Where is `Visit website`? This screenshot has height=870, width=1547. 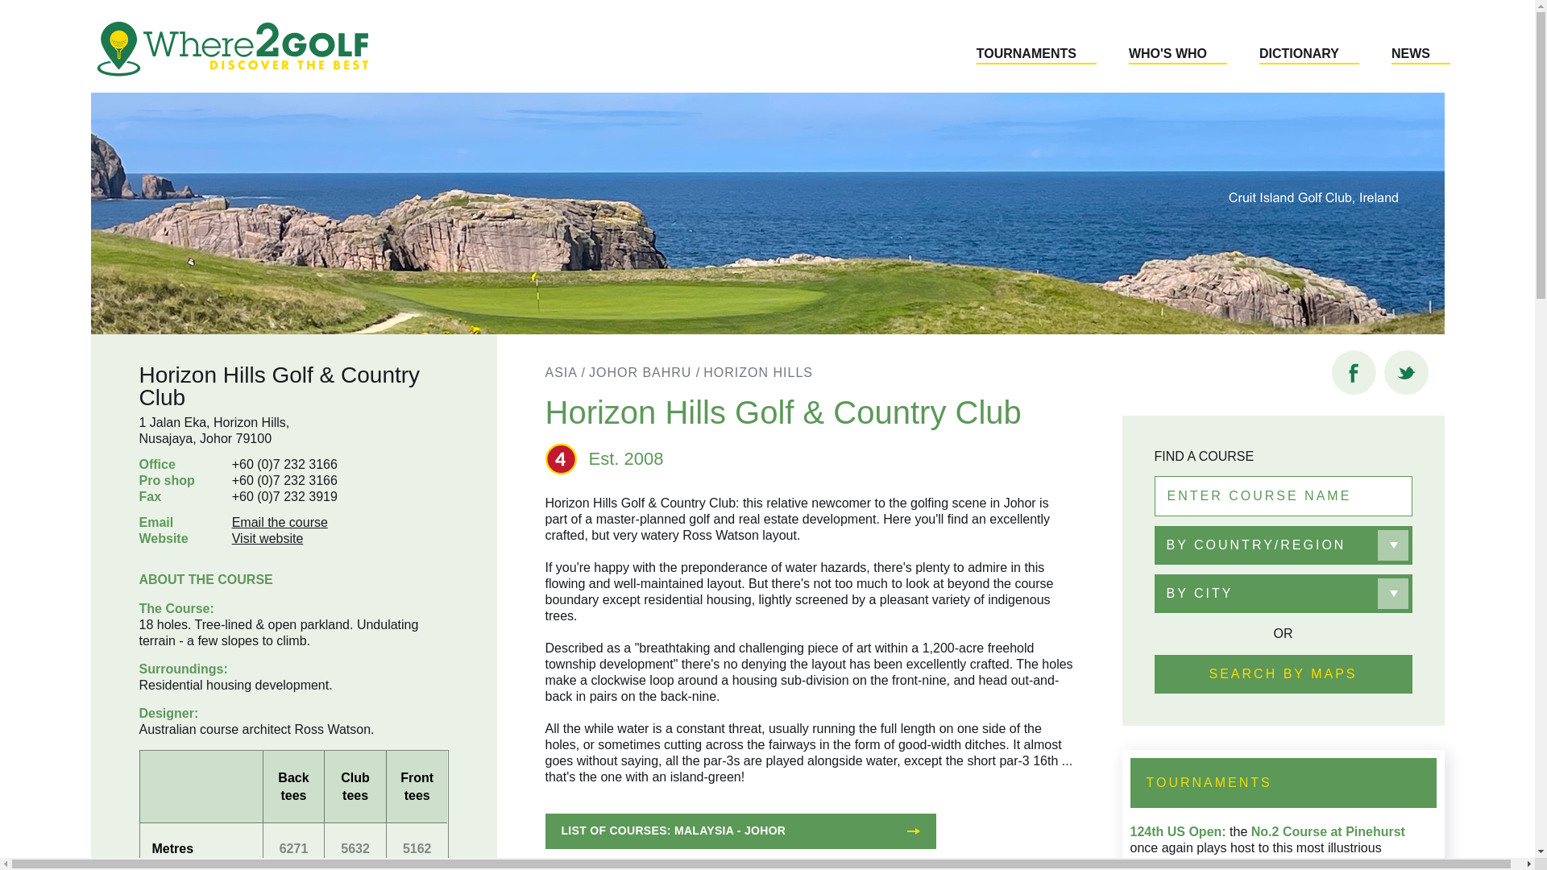 Visit website is located at coordinates (268, 538).